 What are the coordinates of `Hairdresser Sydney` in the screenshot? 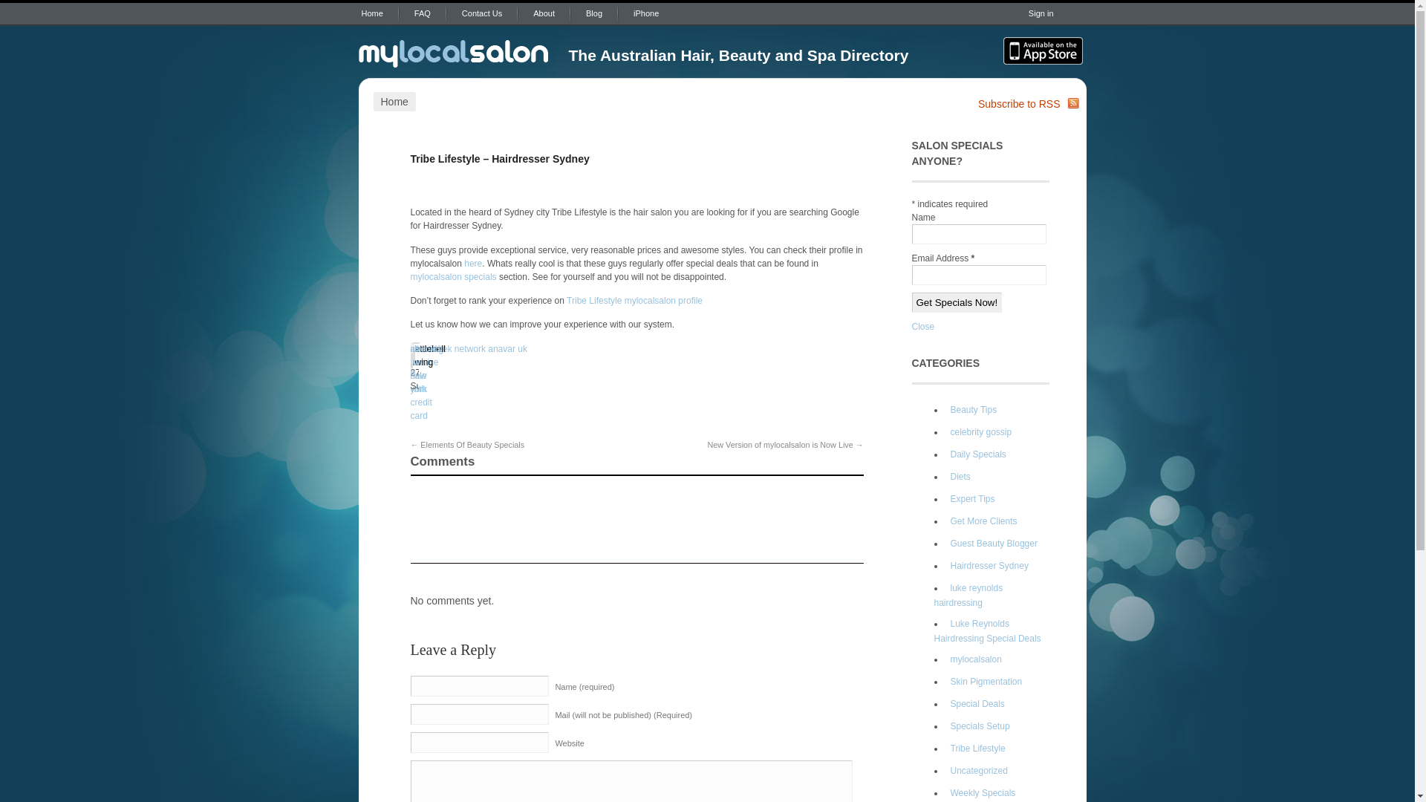 It's located at (987, 566).